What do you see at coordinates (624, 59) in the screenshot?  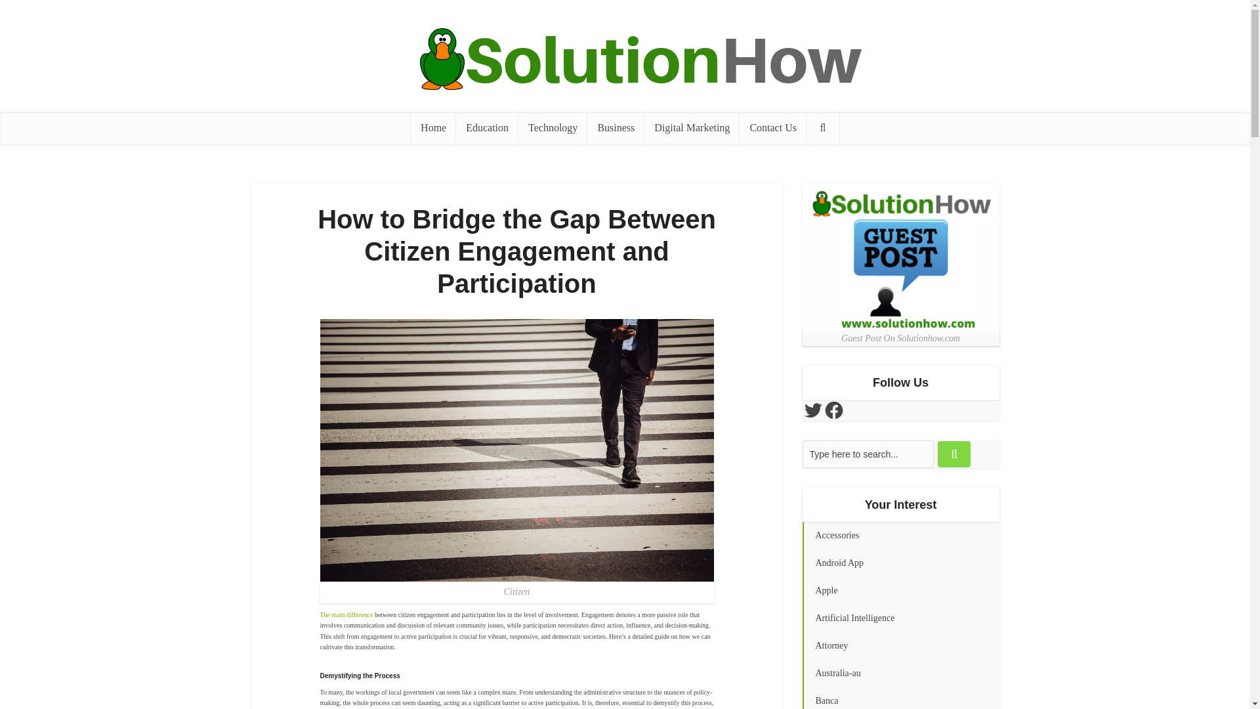 I see `SolutionHow` at bounding box center [624, 59].